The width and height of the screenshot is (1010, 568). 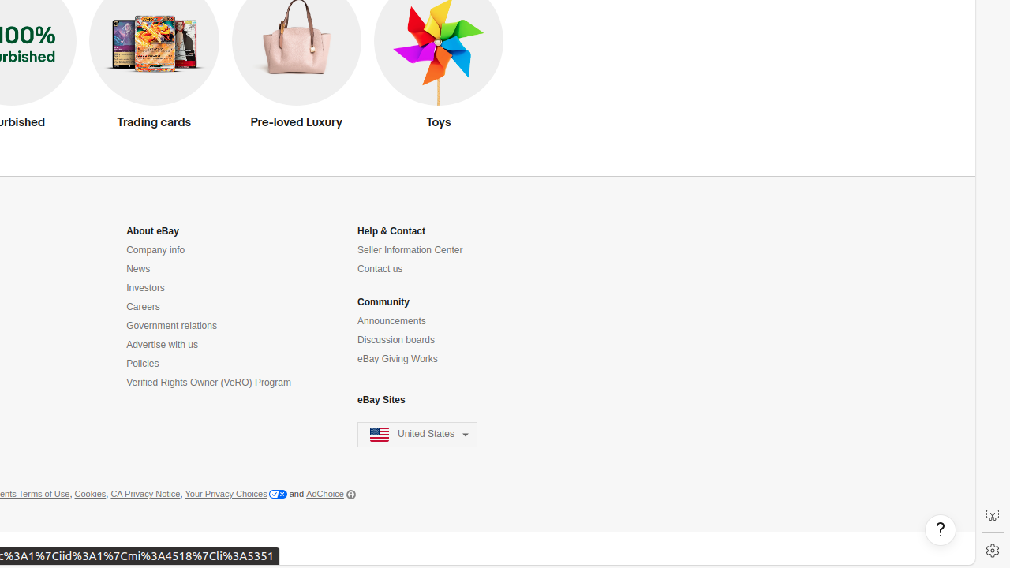 I want to click on CA Privacy Notice, so click(x=145, y=495).